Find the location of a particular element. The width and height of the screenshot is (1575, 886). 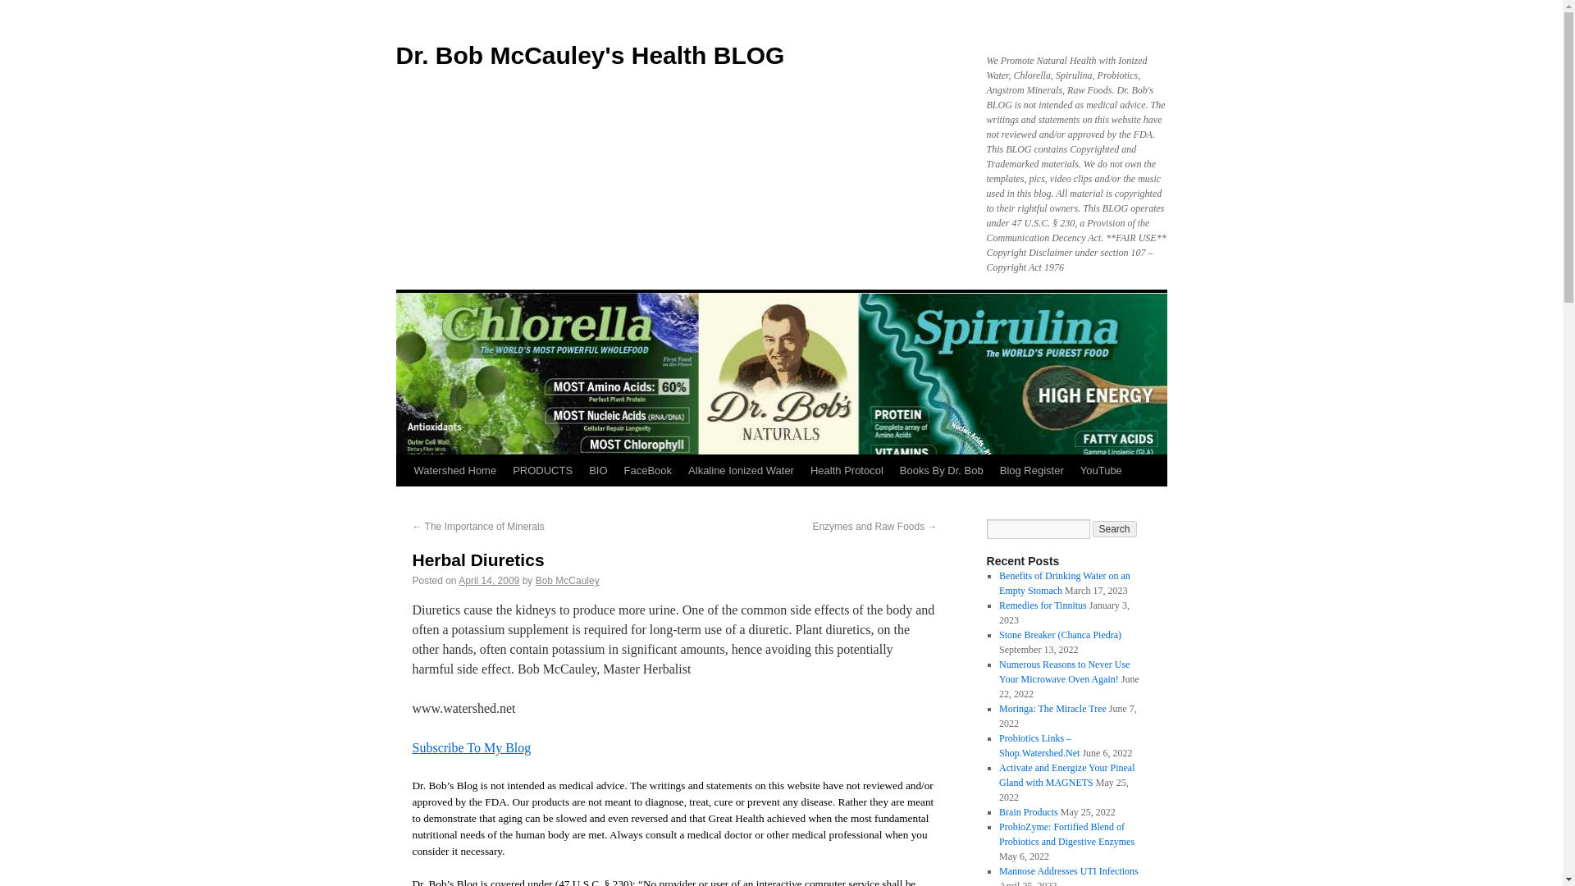

WWC Videos is located at coordinates (1101, 471).